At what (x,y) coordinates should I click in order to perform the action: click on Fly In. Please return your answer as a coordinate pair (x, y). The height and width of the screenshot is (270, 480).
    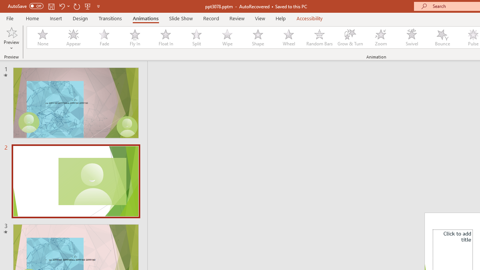
    Looking at the image, I should click on (135, 37).